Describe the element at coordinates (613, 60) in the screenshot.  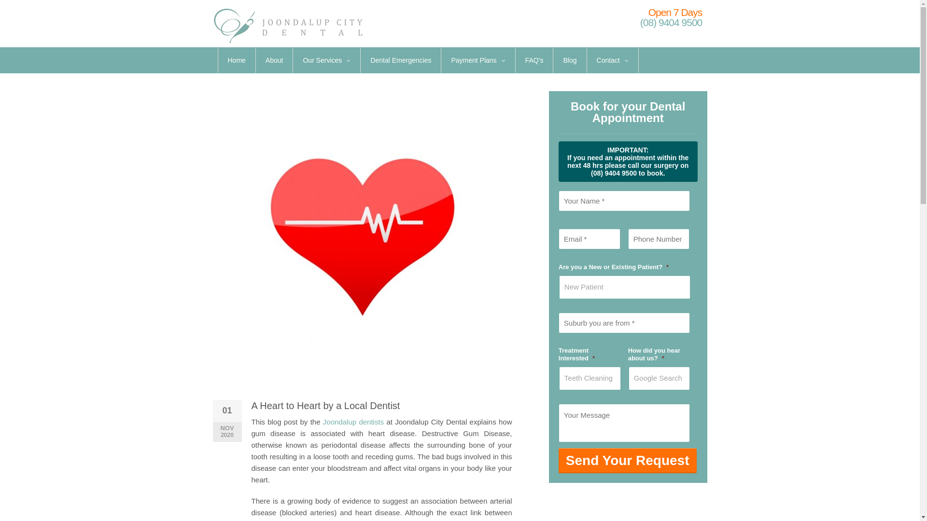
I see `Contact` at that location.